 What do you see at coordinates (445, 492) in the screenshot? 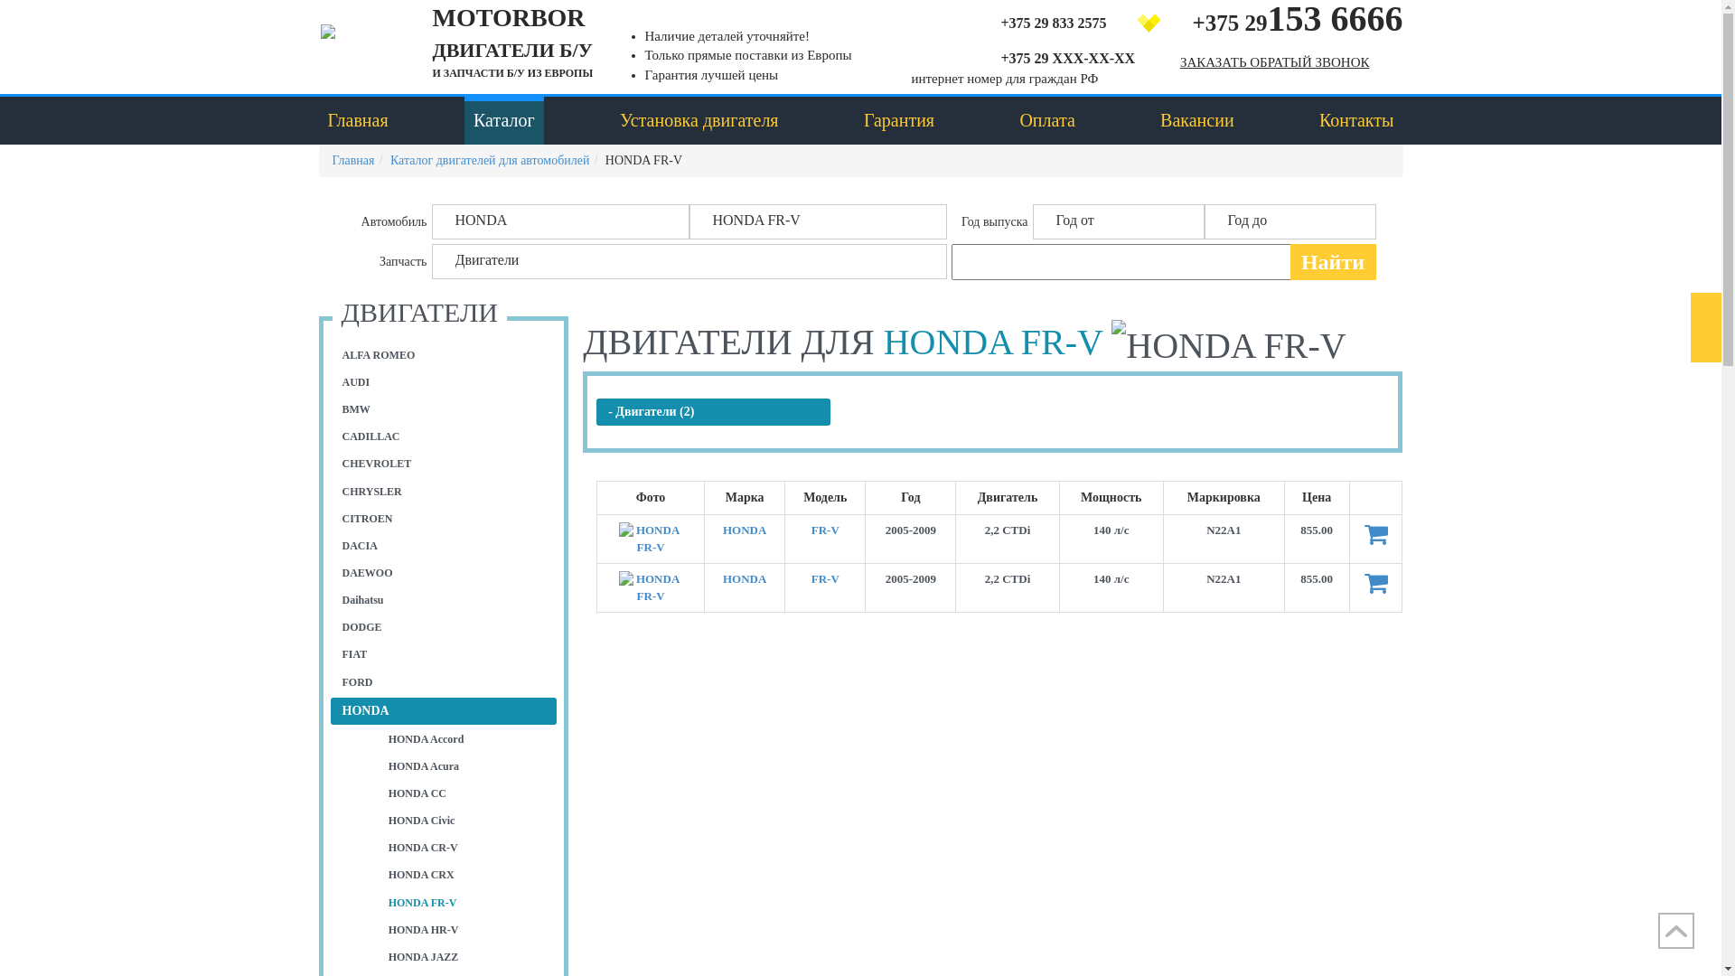
I see `CHRYSLER` at bounding box center [445, 492].